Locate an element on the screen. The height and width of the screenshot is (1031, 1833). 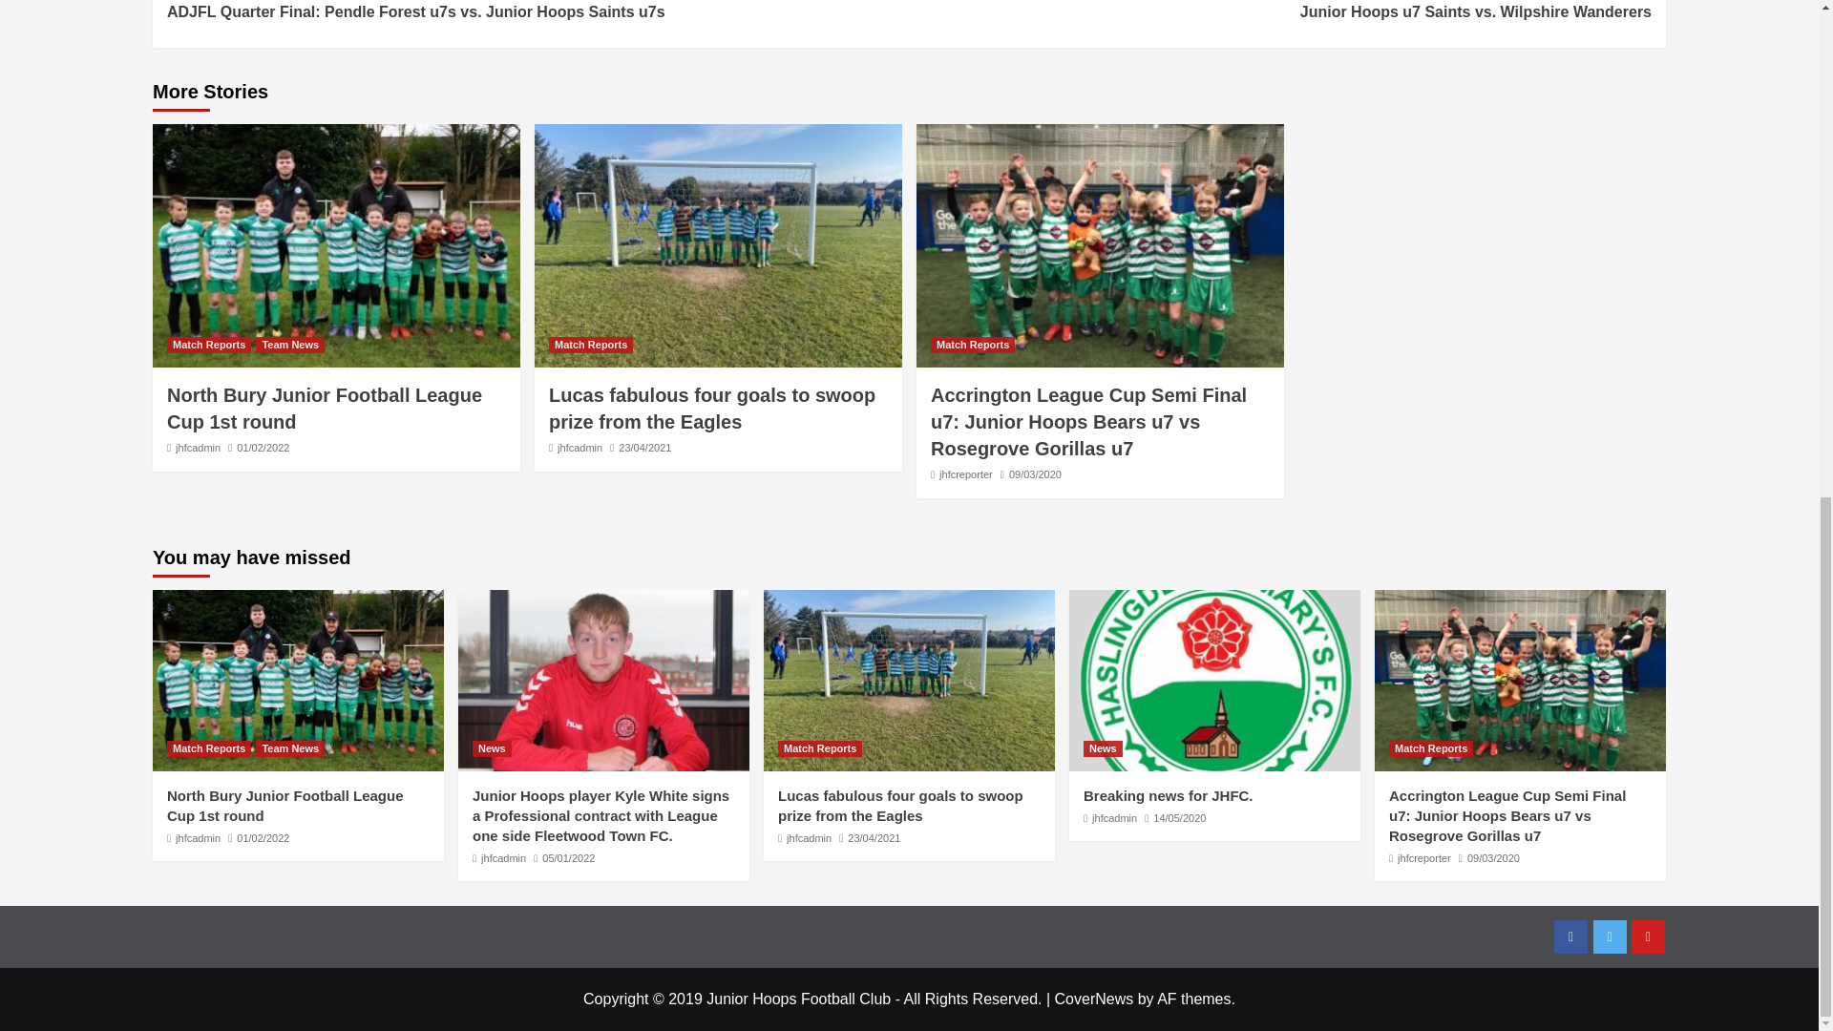
Match Reports is located at coordinates (198, 448).